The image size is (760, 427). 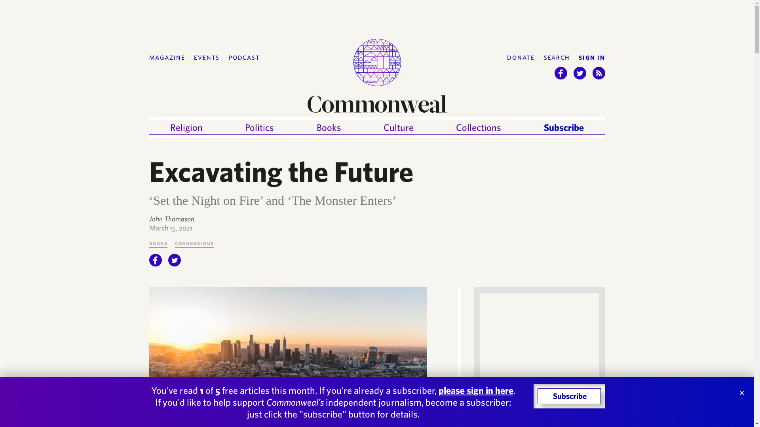 I want to click on Collections, so click(x=478, y=127).